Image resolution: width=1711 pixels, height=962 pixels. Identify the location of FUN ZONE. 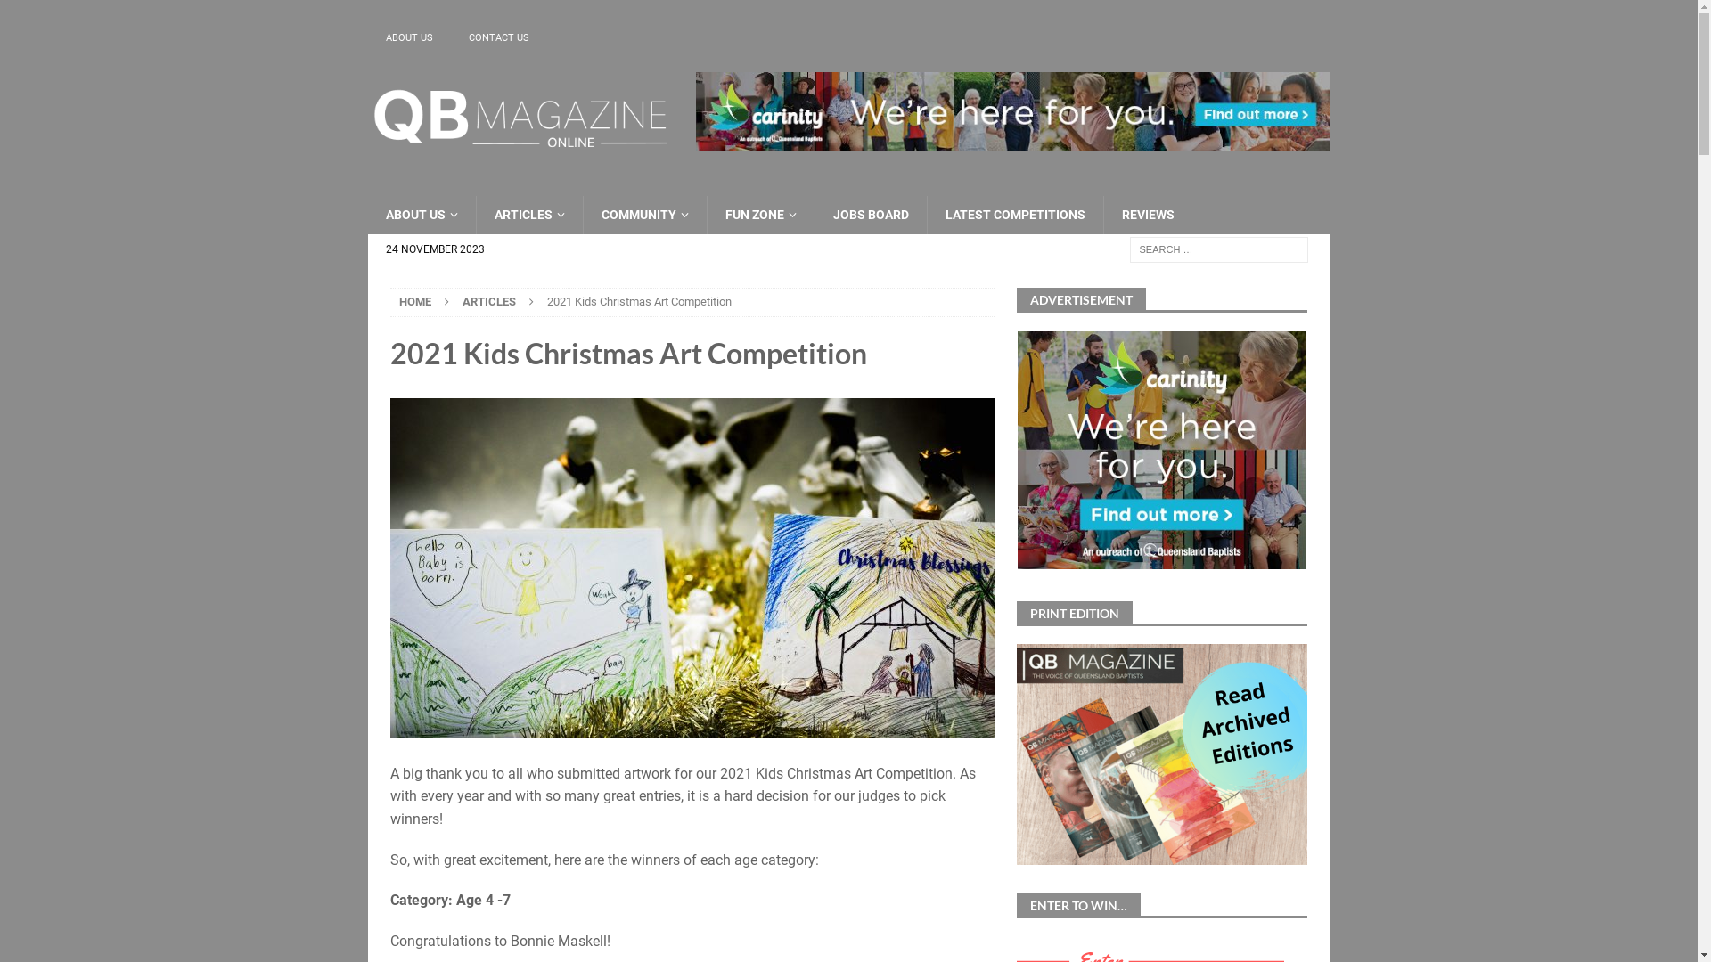
(759, 215).